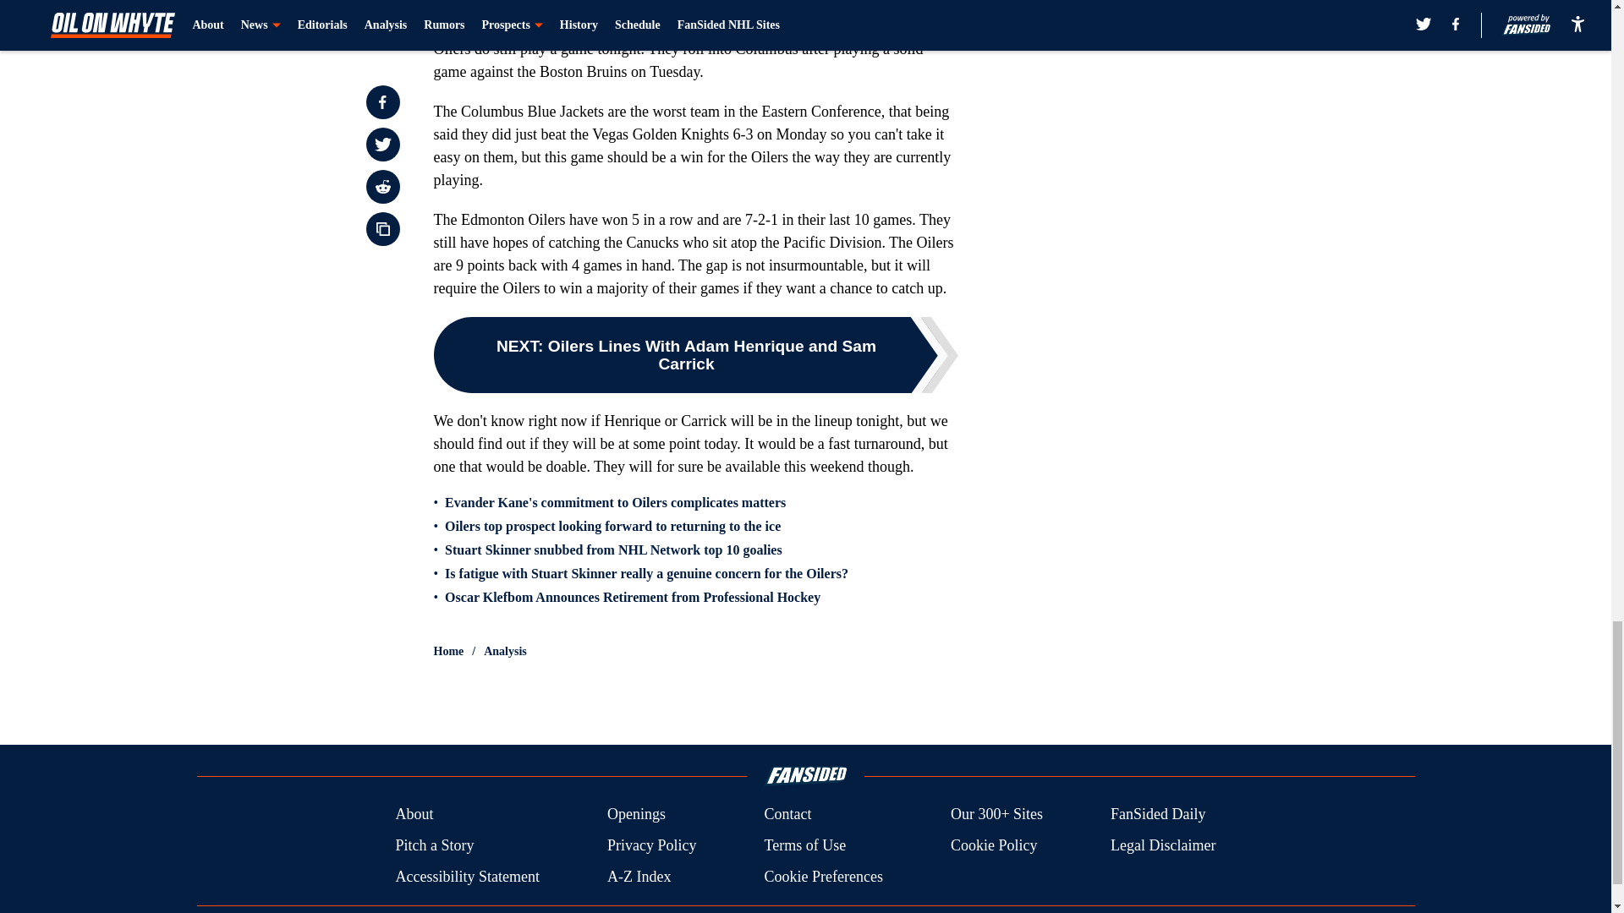 This screenshot has width=1624, height=913. What do you see at coordinates (636, 815) in the screenshot?
I see `Openings` at bounding box center [636, 815].